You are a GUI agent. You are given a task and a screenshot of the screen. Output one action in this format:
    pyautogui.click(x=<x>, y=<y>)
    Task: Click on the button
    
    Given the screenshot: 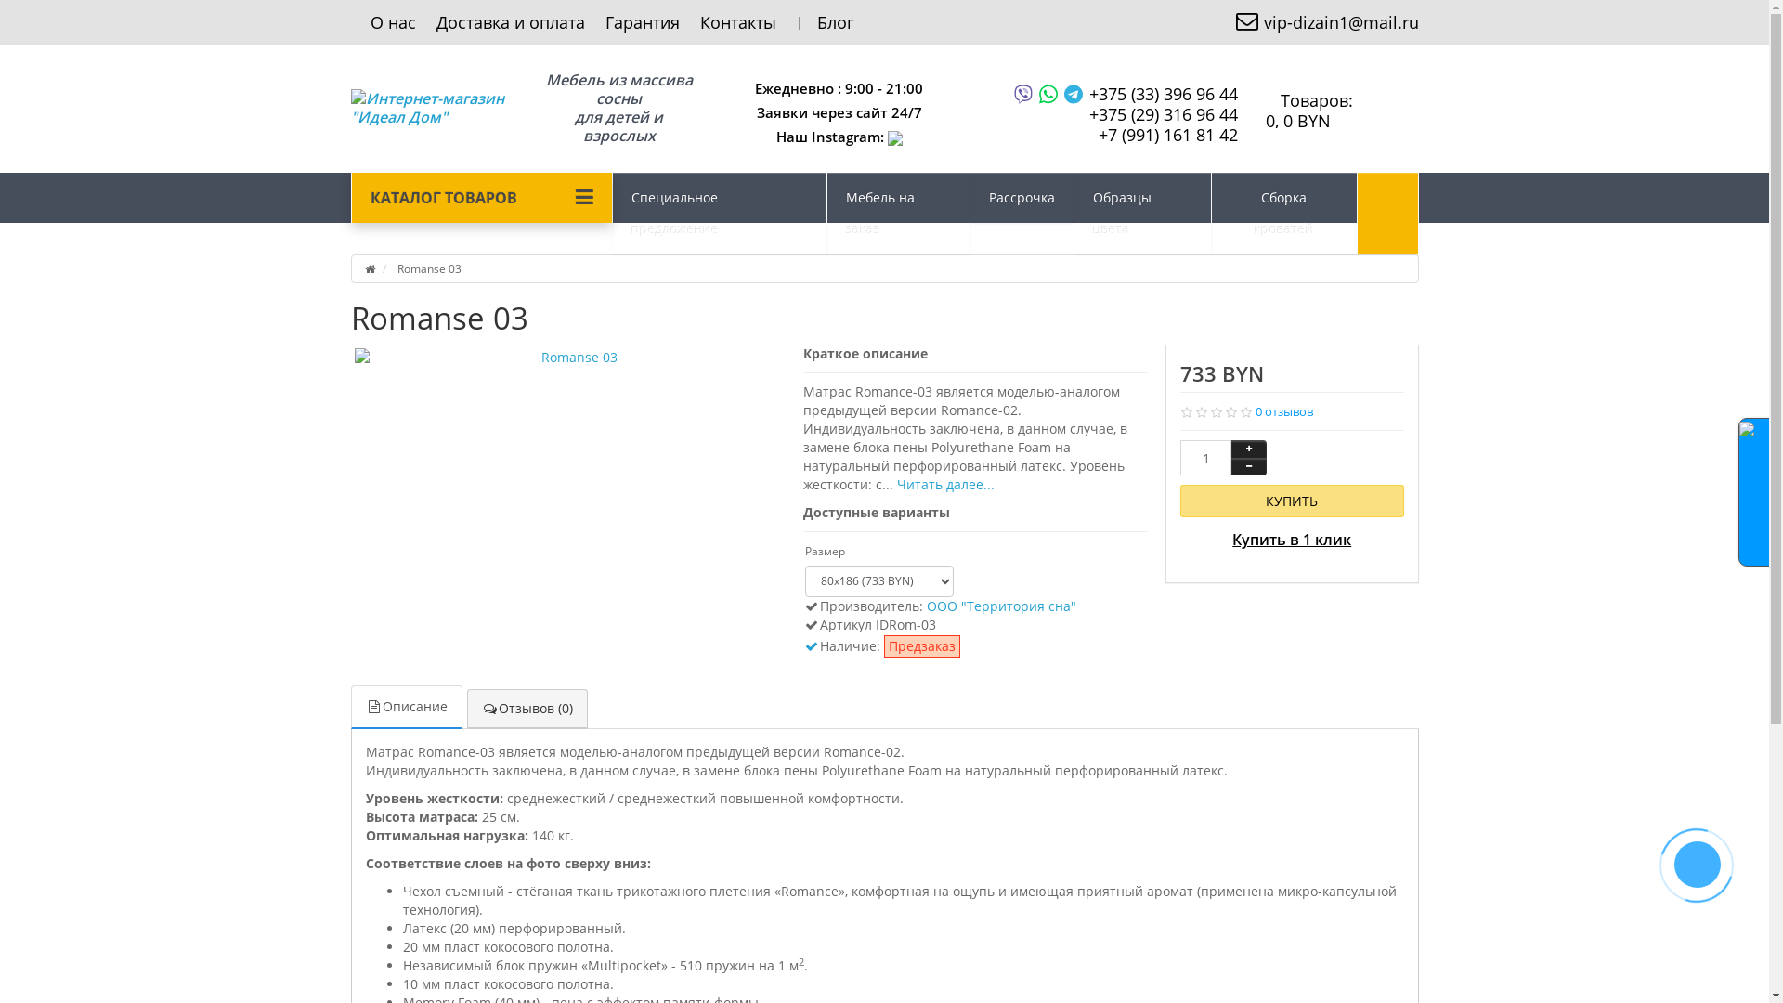 What is the action you would take?
    pyautogui.click(x=1388, y=214)
    